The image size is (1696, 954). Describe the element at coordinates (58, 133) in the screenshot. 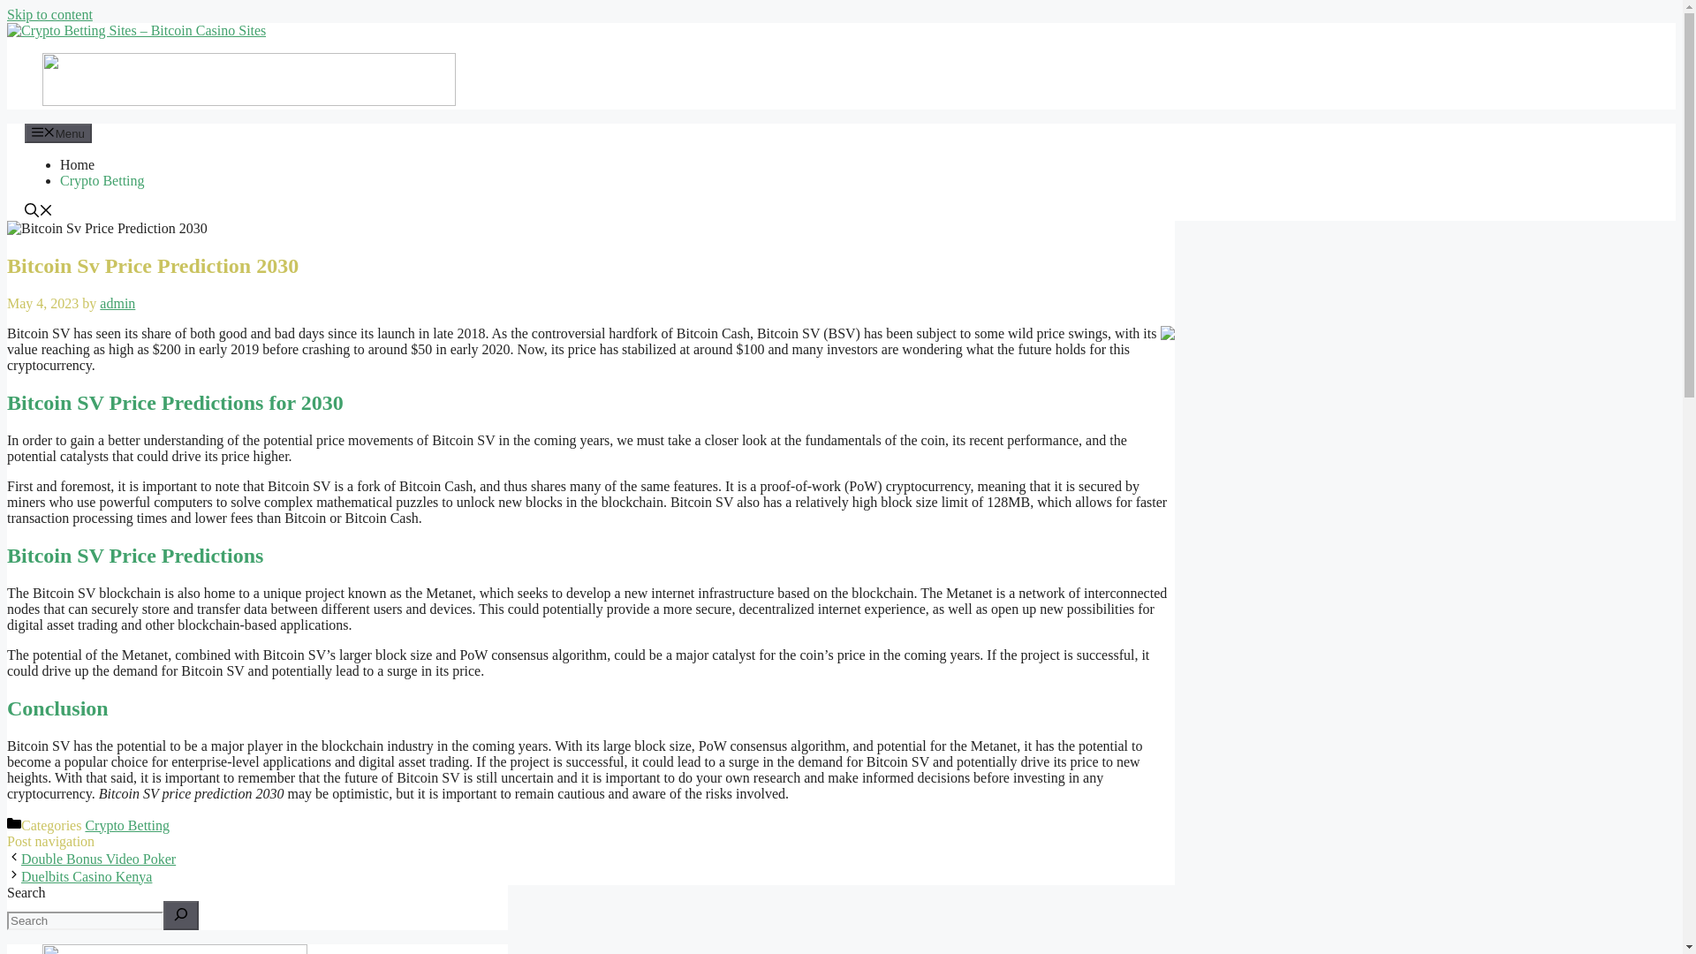

I see `Menu` at that location.